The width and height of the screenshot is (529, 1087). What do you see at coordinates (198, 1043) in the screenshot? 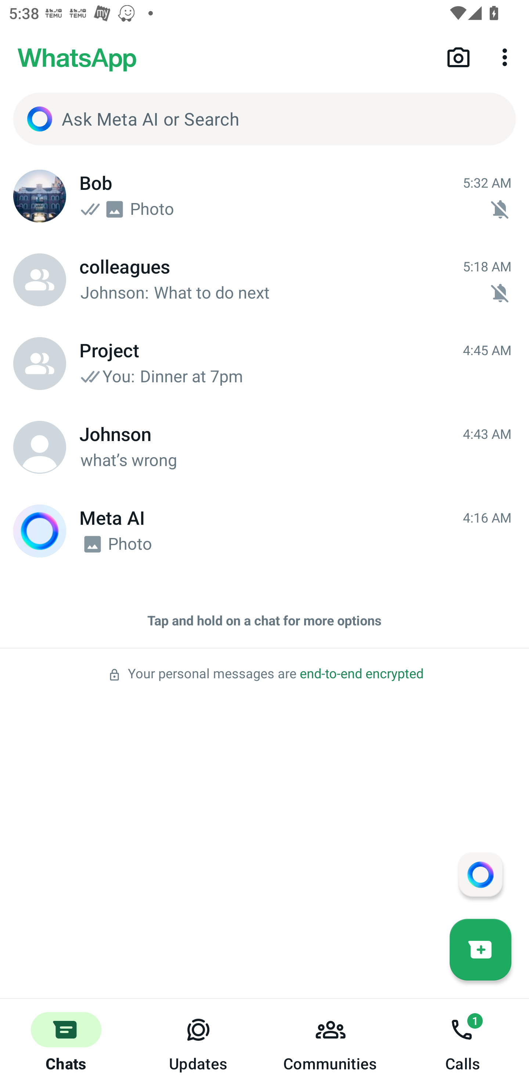
I see `Updates` at bounding box center [198, 1043].